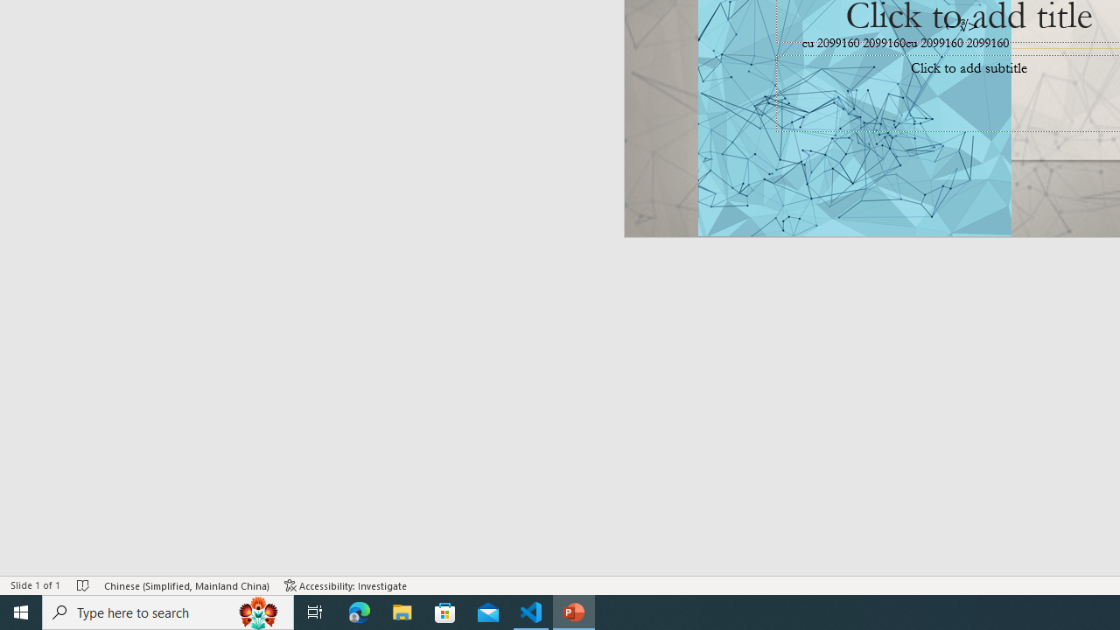 Image resolution: width=1120 pixels, height=630 pixels. Describe the element at coordinates (747, 191) in the screenshot. I see `Debug Console (Ctrl+Shift+Y)` at that location.